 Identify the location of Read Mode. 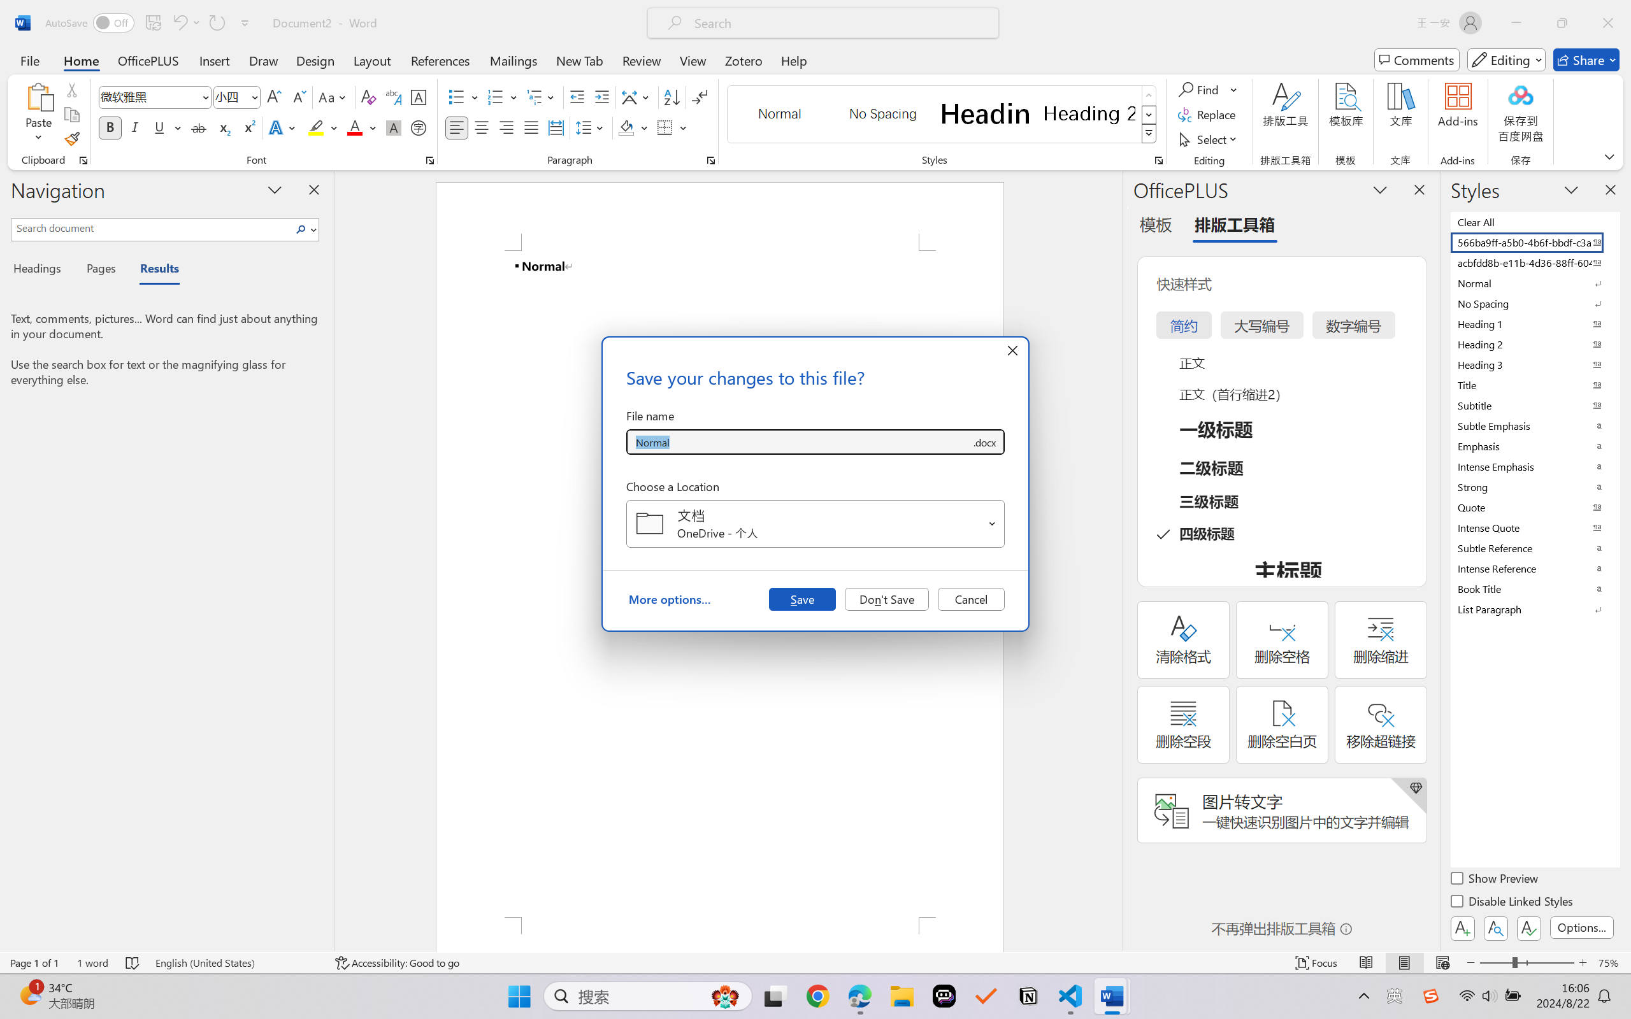
(1367, 963).